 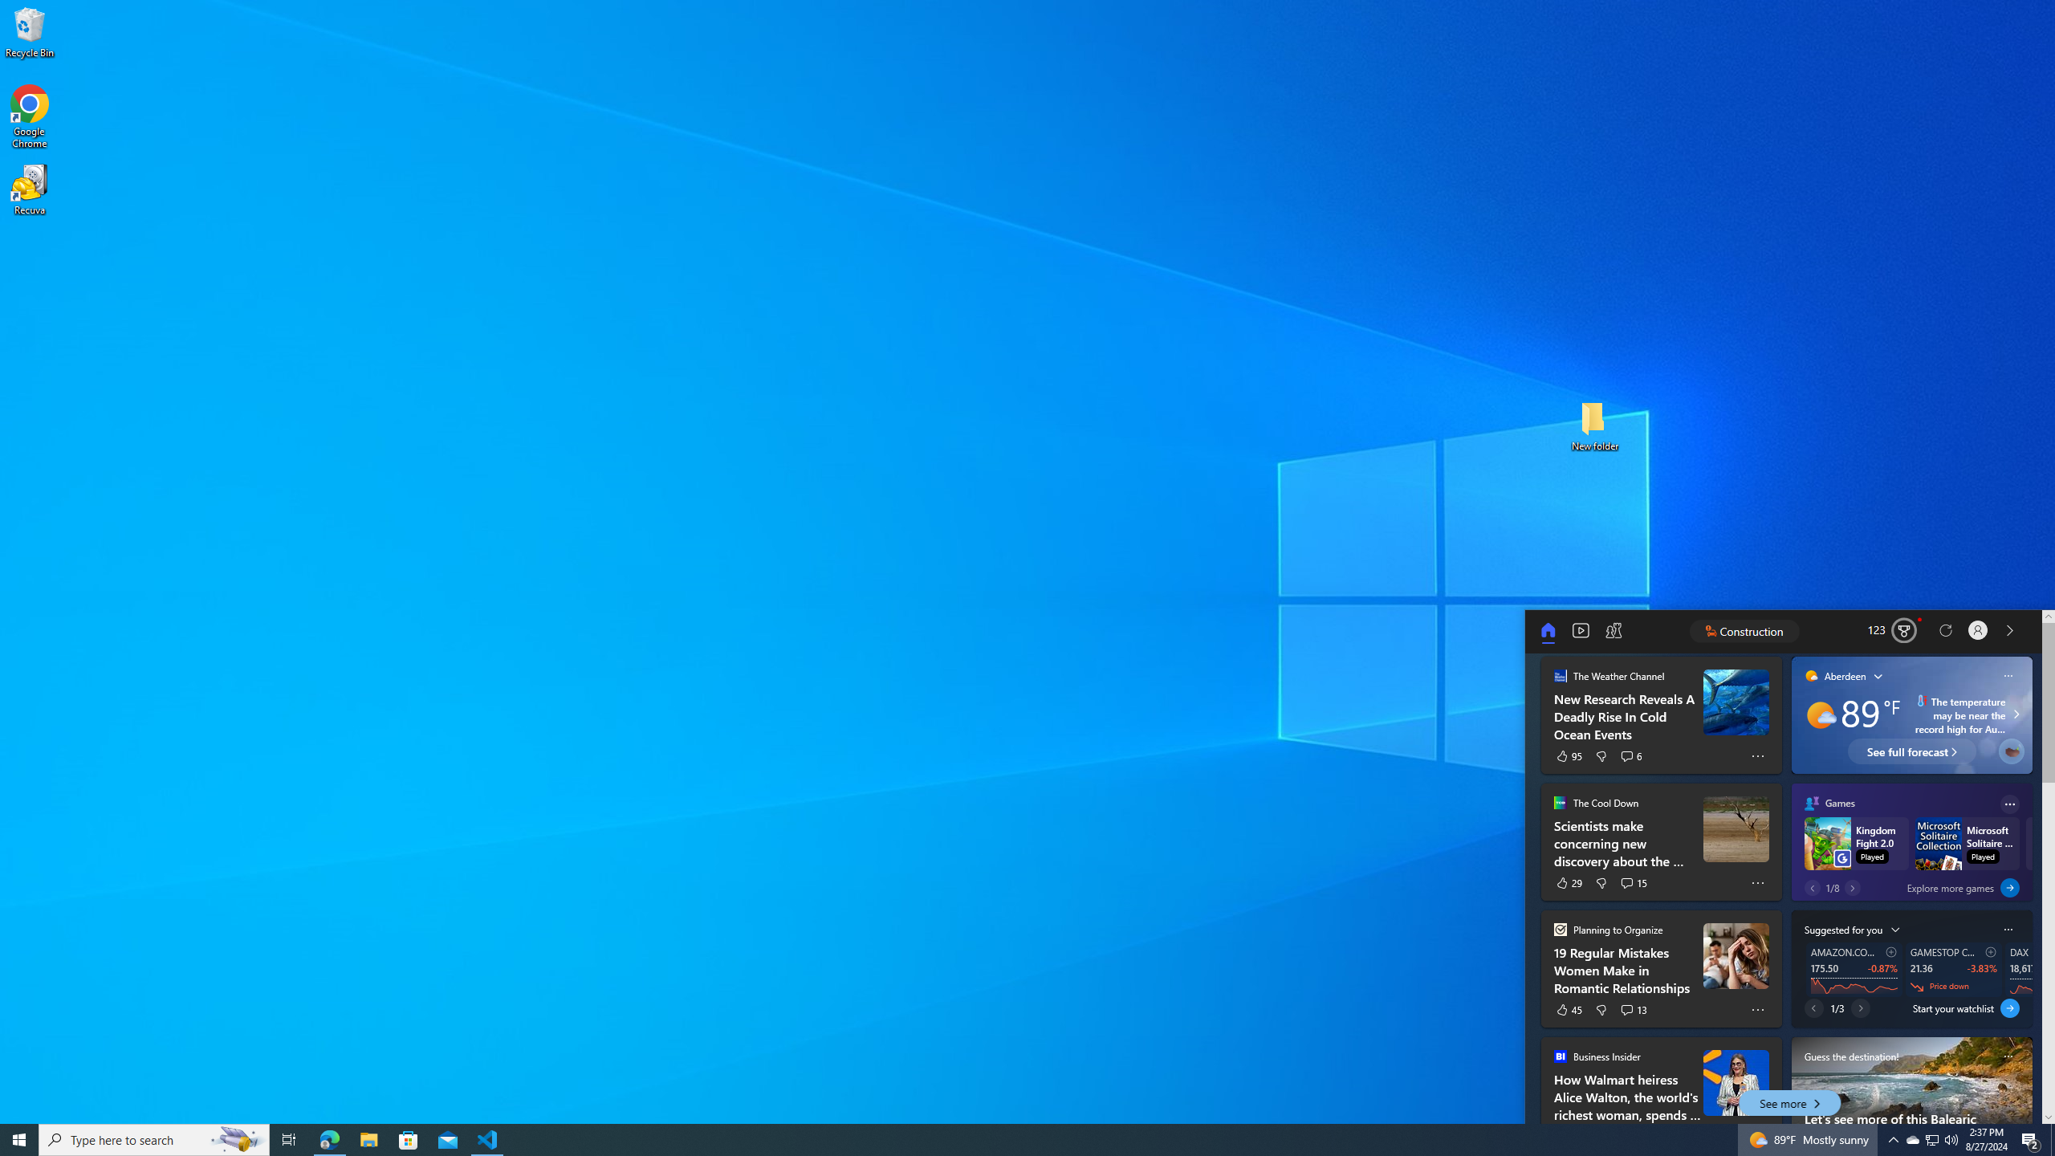 I want to click on Previous game, so click(x=1813, y=888).